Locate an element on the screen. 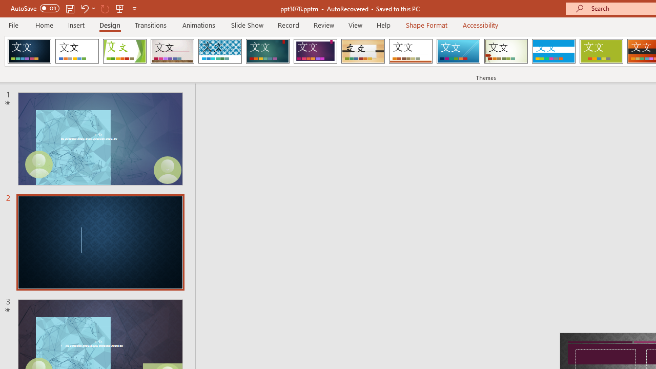 The image size is (656, 369). Design is located at coordinates (110, 25).